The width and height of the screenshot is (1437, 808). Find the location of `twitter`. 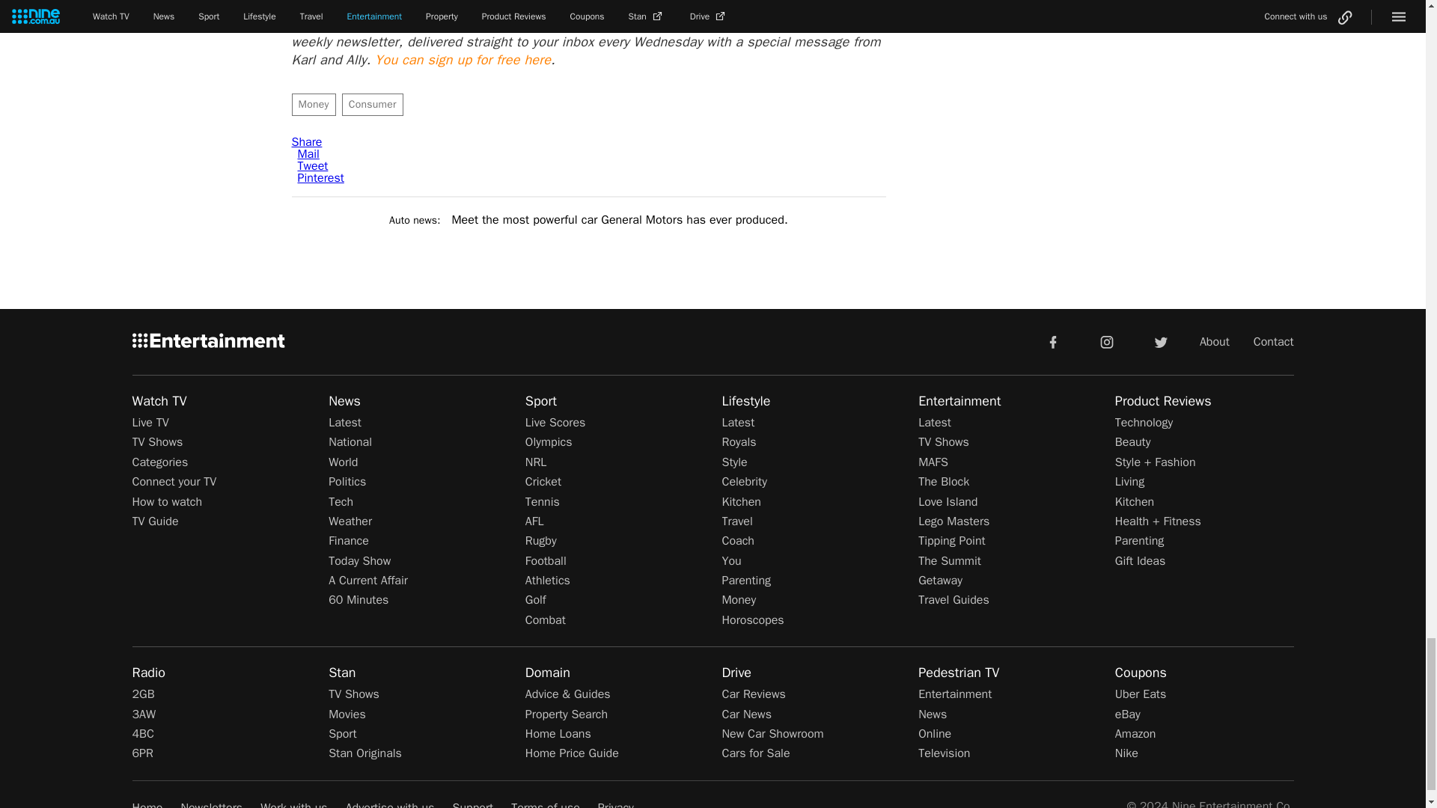

twitter is located at coordinates (1160, 341).